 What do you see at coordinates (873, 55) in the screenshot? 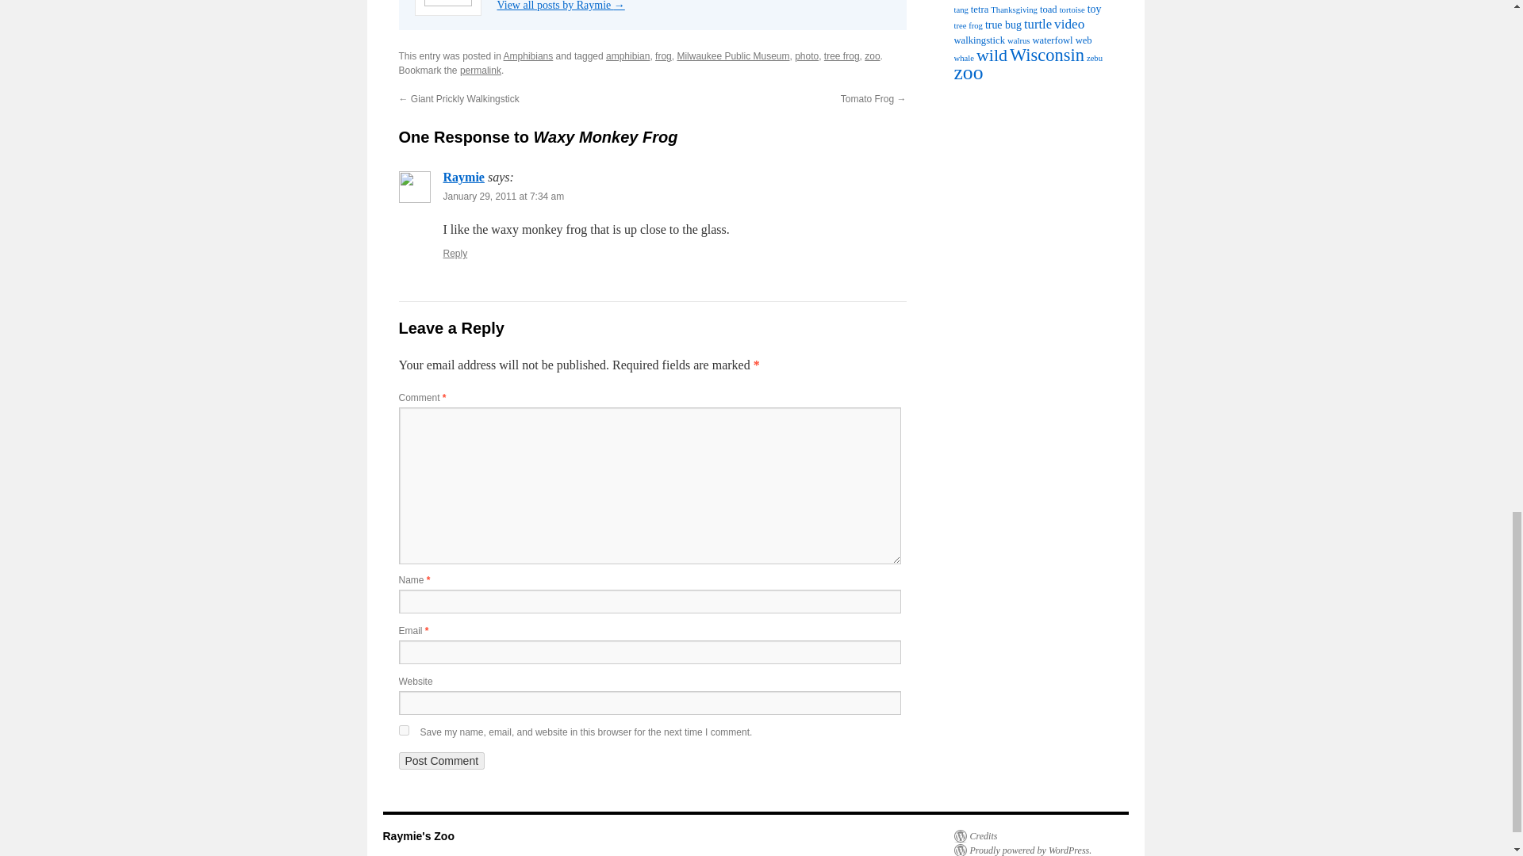
I see `zoo` at bounding box center [873, 55].